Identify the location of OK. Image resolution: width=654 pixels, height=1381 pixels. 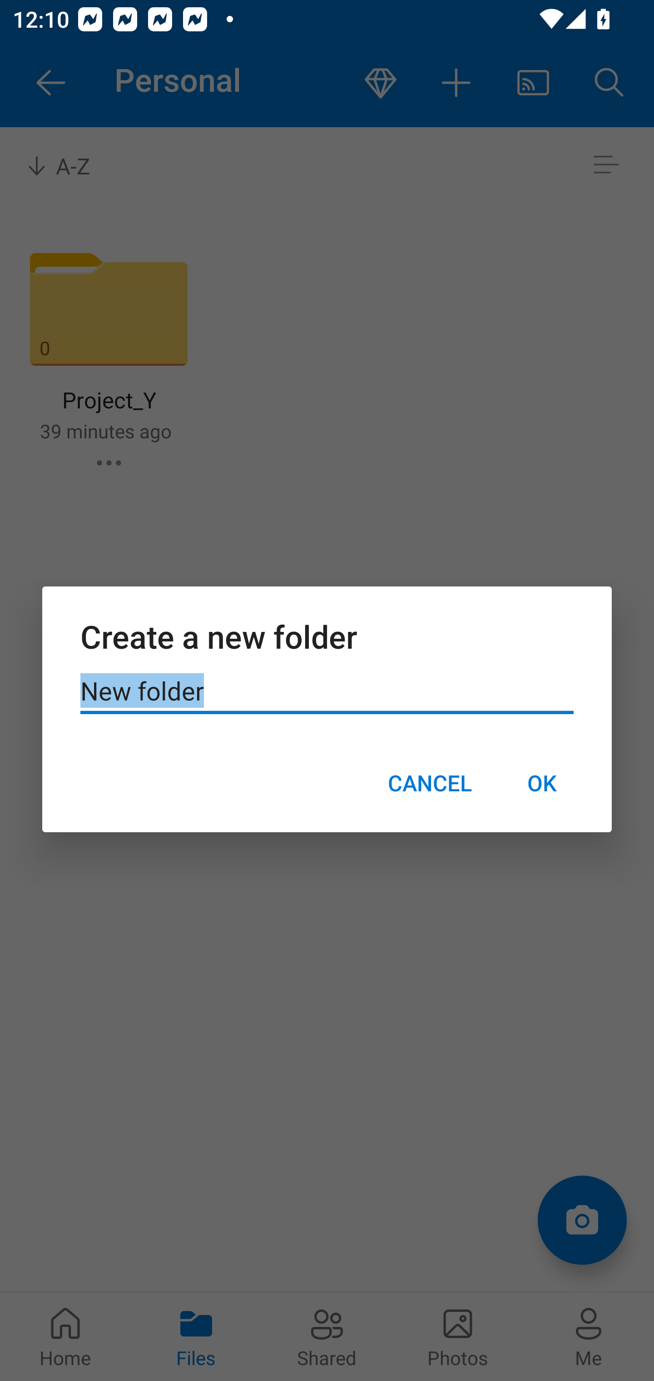
(541, 783).